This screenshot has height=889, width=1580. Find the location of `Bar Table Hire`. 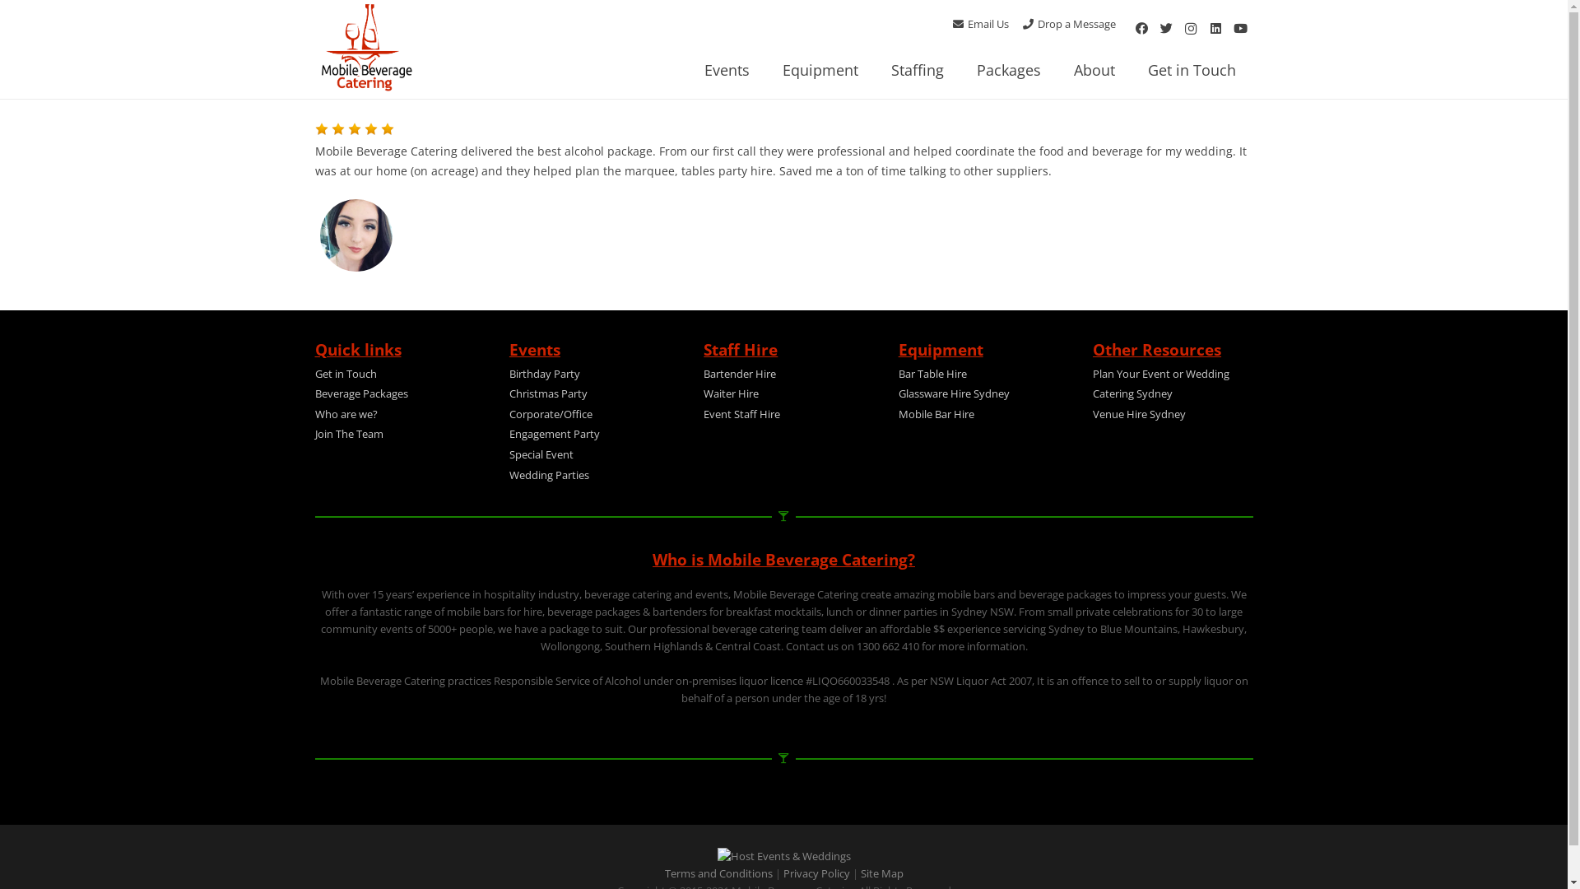

Bar Table Hire is located at coordinates (933, 374).